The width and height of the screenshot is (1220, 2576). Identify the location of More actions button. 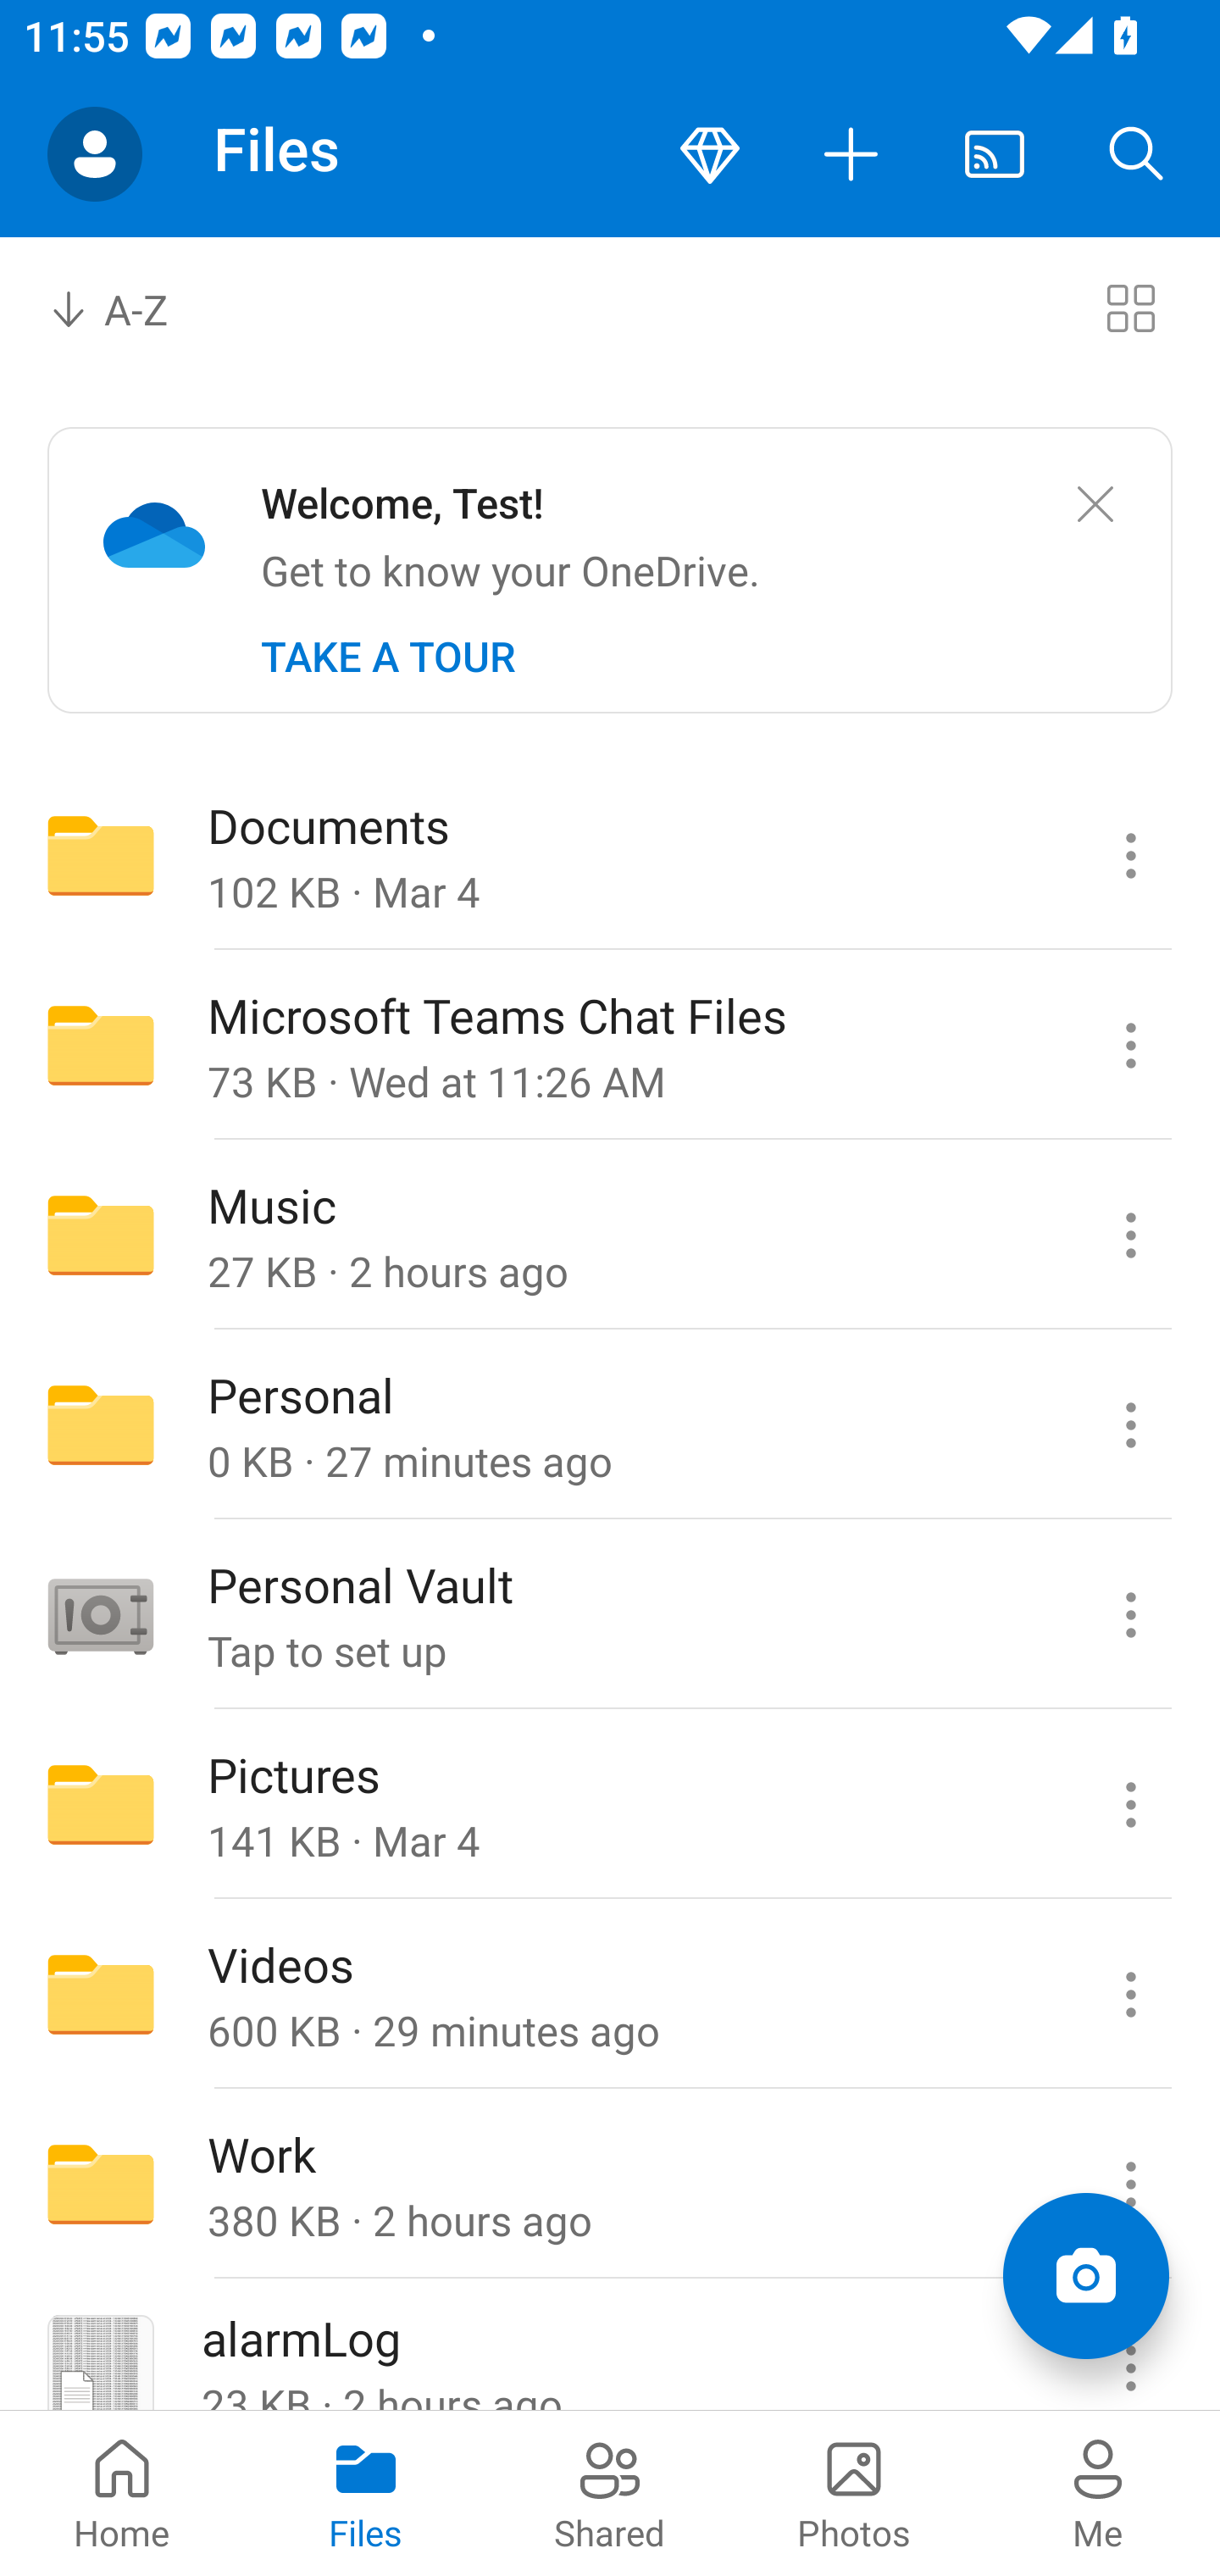
(852, 154).